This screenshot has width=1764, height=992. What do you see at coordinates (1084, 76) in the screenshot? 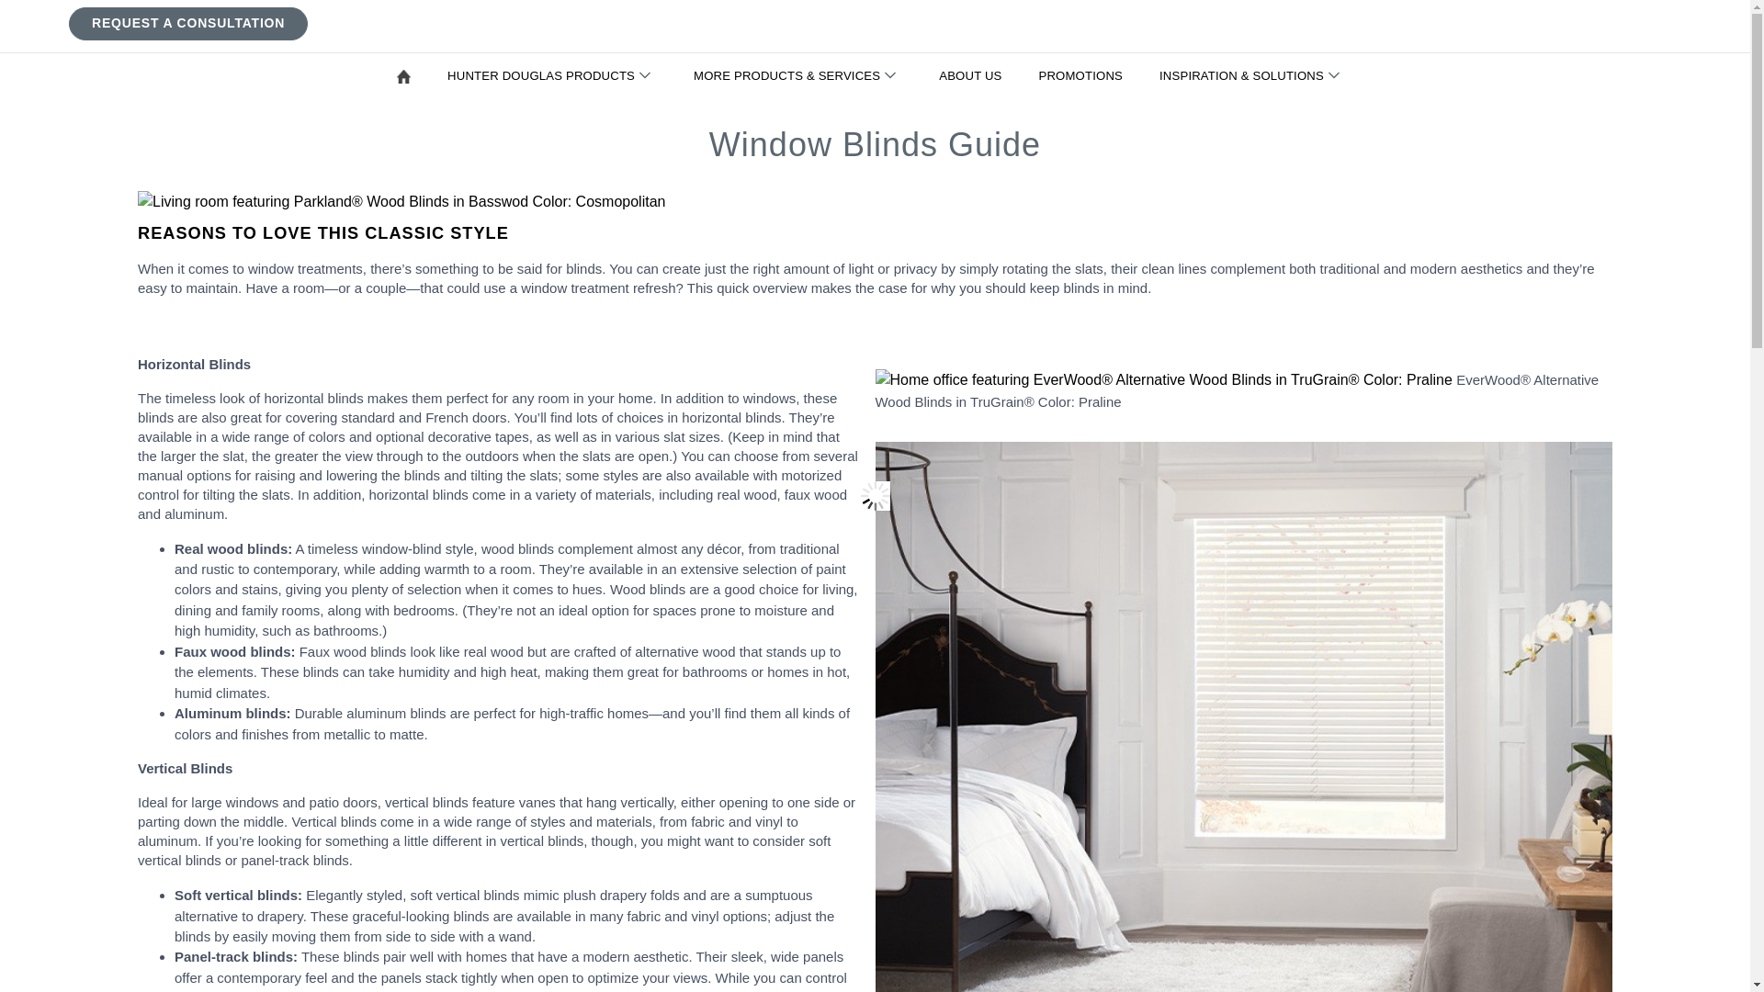
I see `PROMOTIONS` at bounding box center [1084, 76].